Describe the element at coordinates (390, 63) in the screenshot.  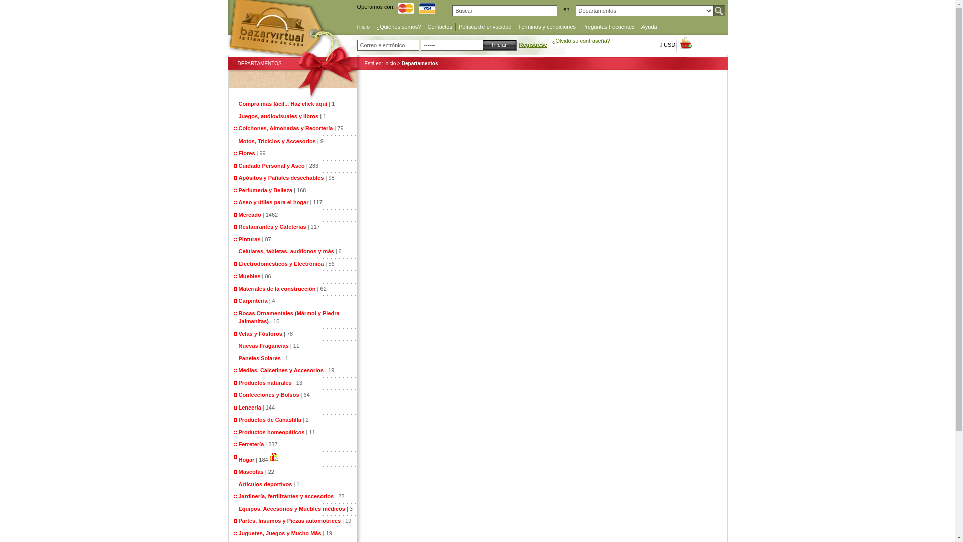
I see `Inicio` at that location.